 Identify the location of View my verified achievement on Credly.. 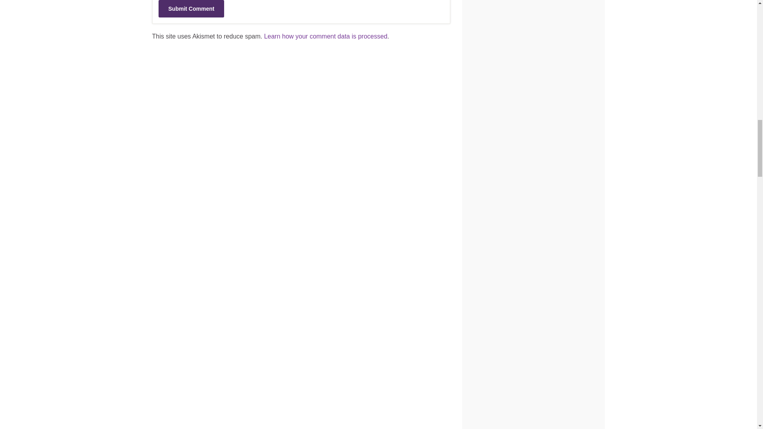
(500, 31).